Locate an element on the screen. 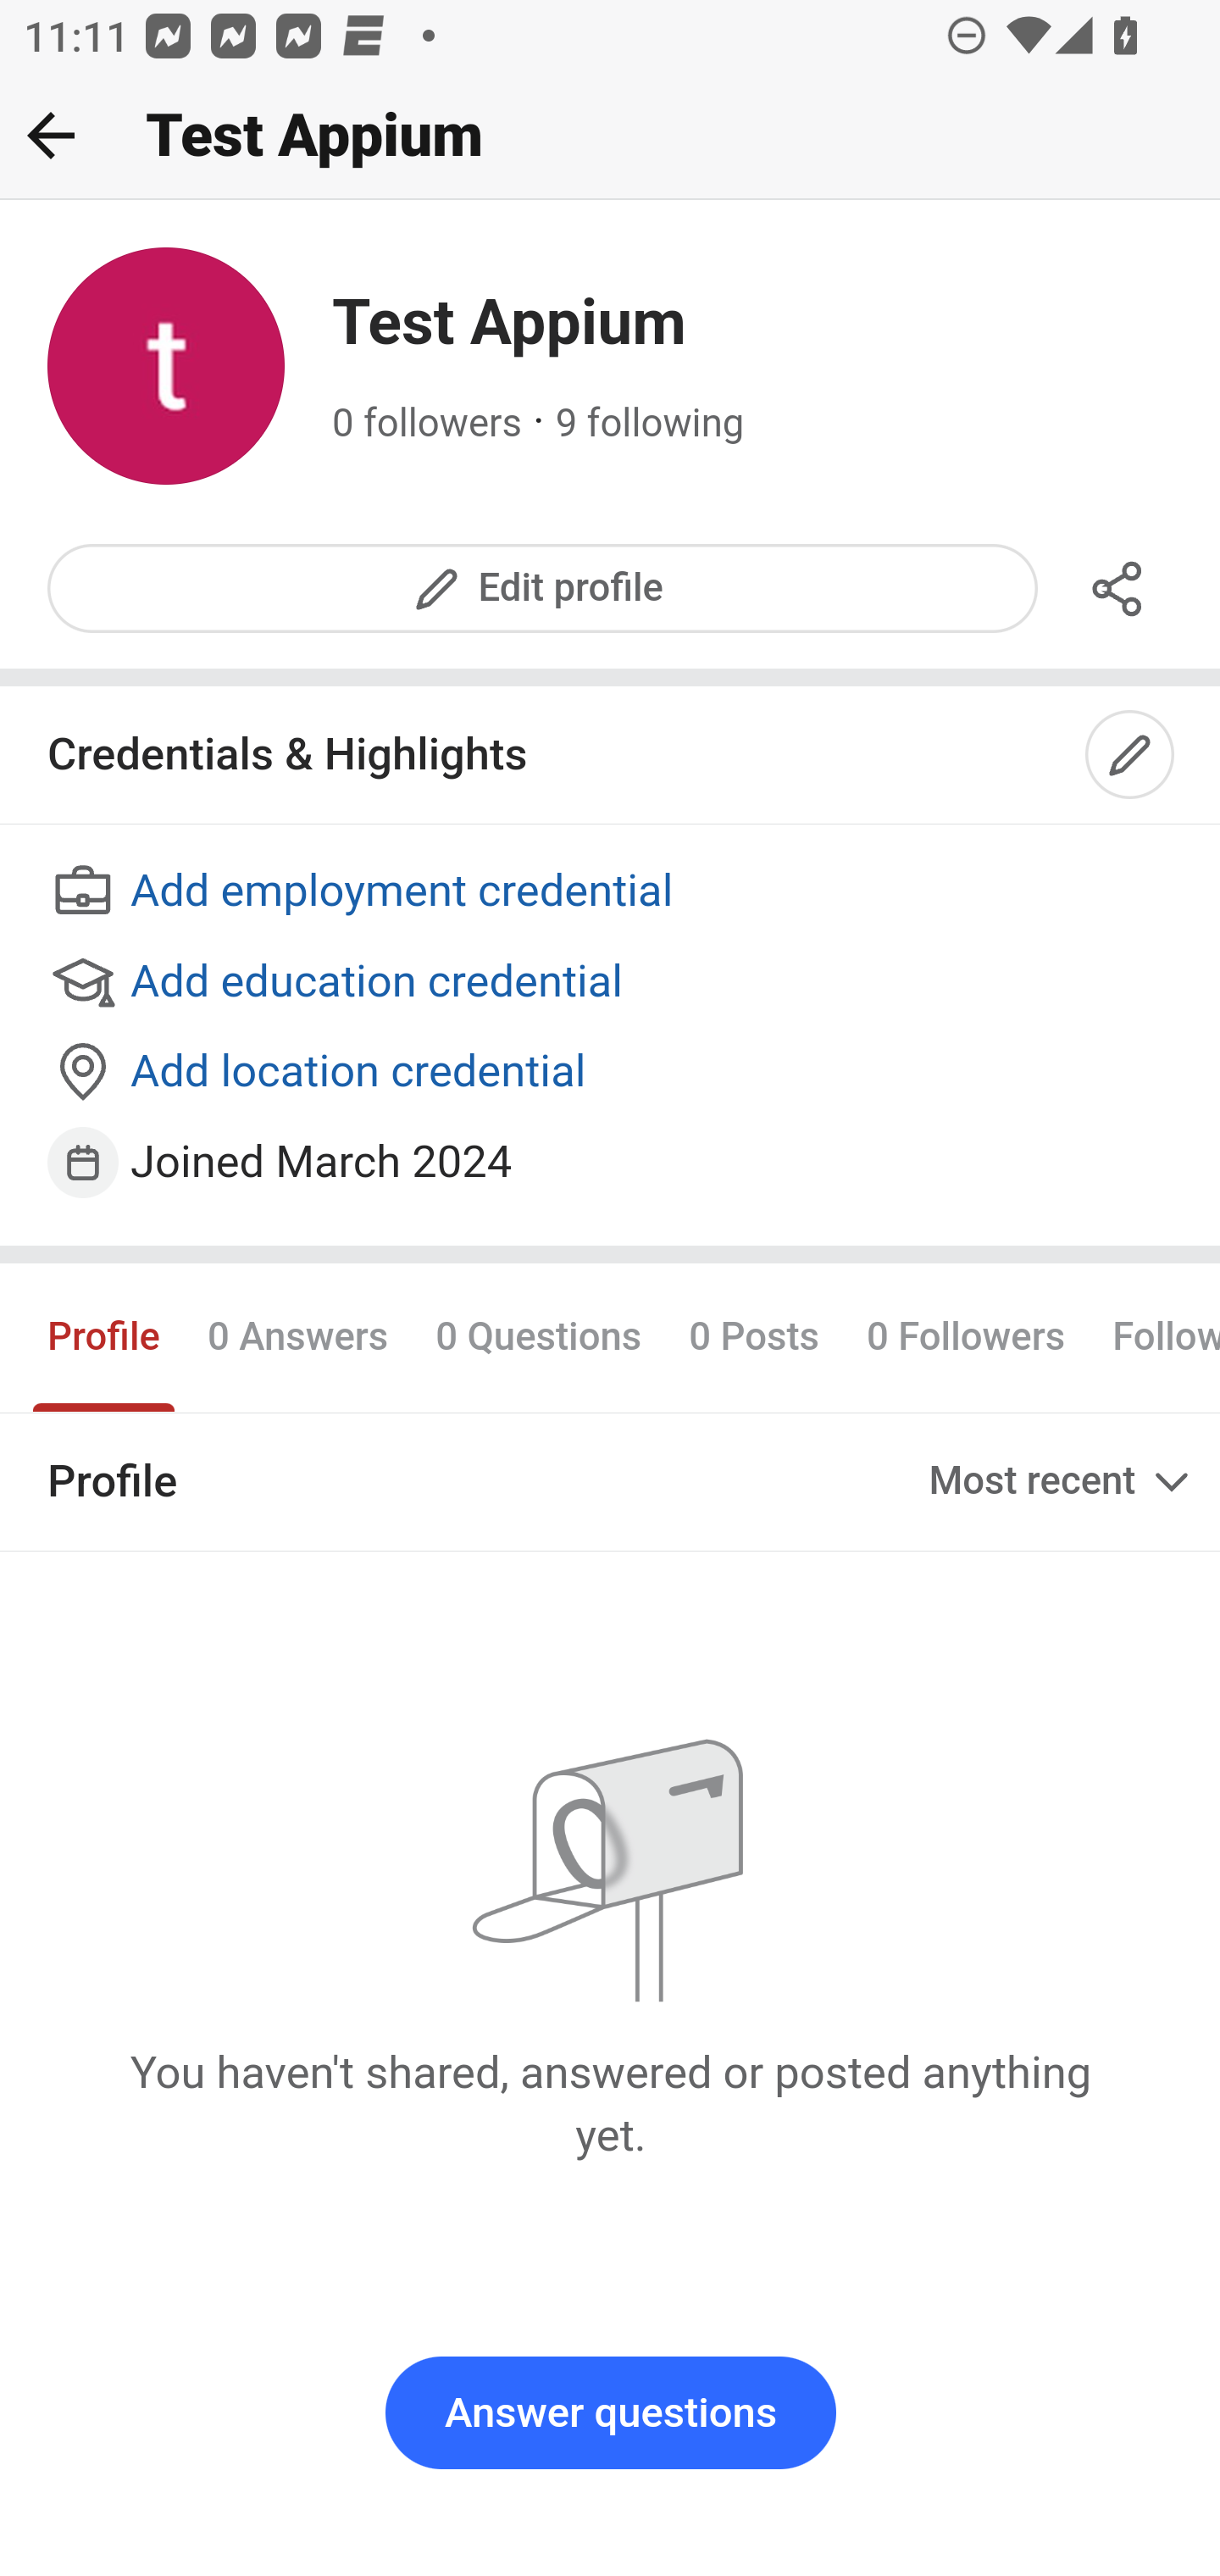 The height and width of the screenshot is (2576, 1220). 0 Questions is located at coordinates (537, 1336).